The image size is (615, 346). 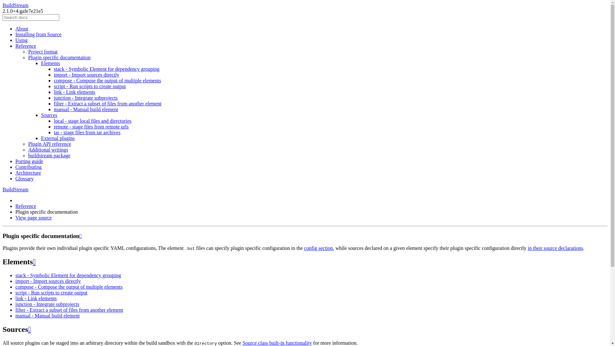 What do you see at coordinates (15, 190) in the screenshot?
I see `BuildStream` at bounding box center [15, 190].